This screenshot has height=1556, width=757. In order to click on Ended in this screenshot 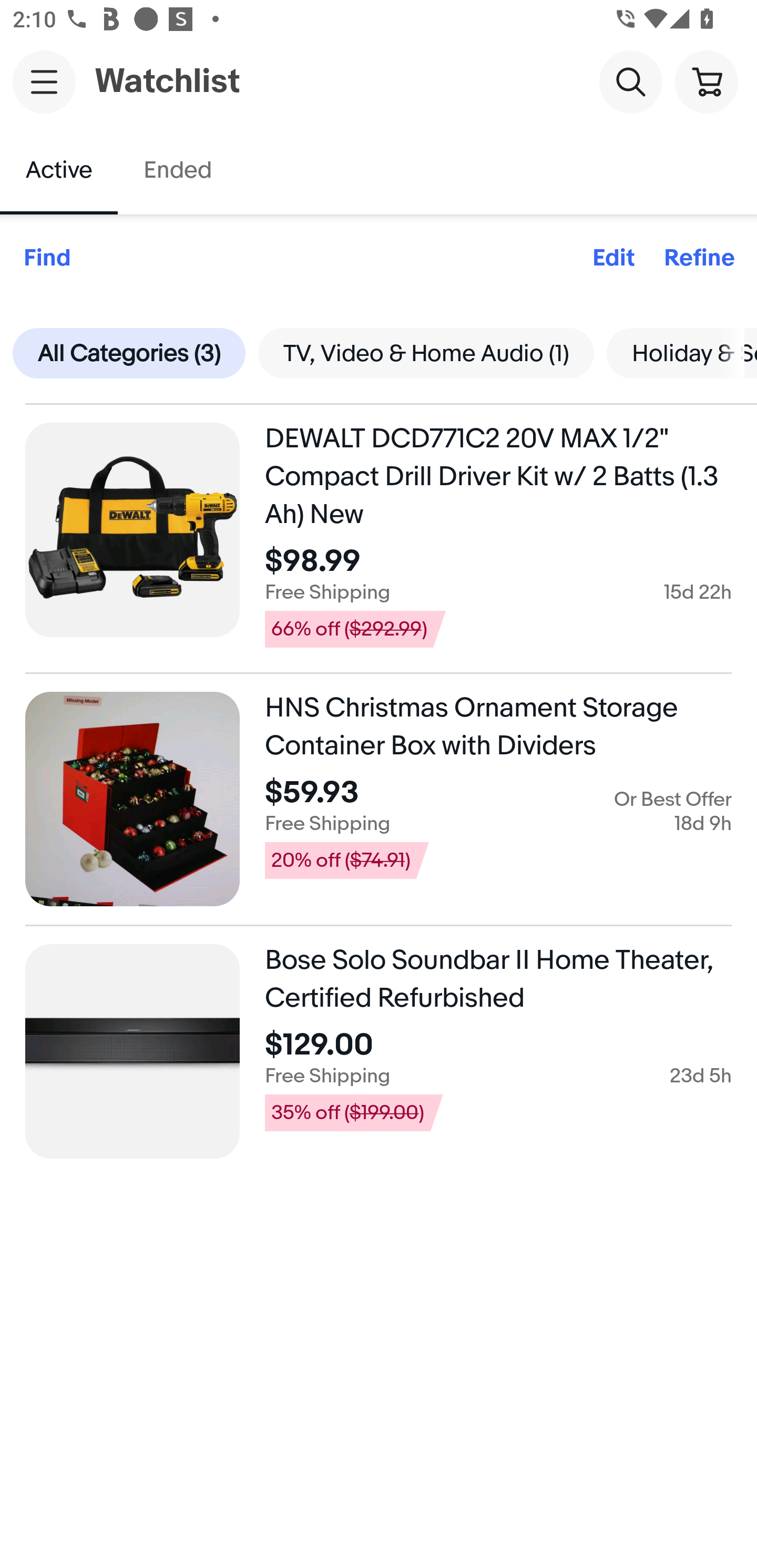, I will do `click(177, 170)`.